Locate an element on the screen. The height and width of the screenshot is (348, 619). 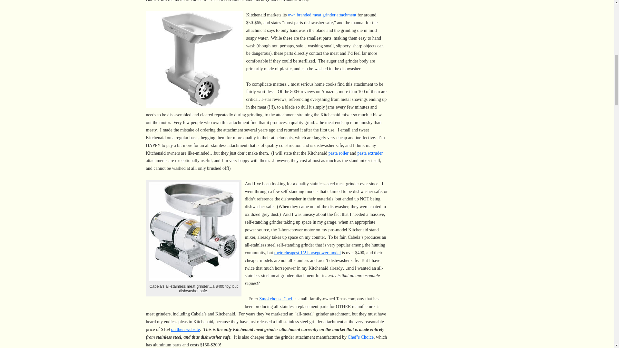
Smokehouse Chef is located at coordinates (276, 299).